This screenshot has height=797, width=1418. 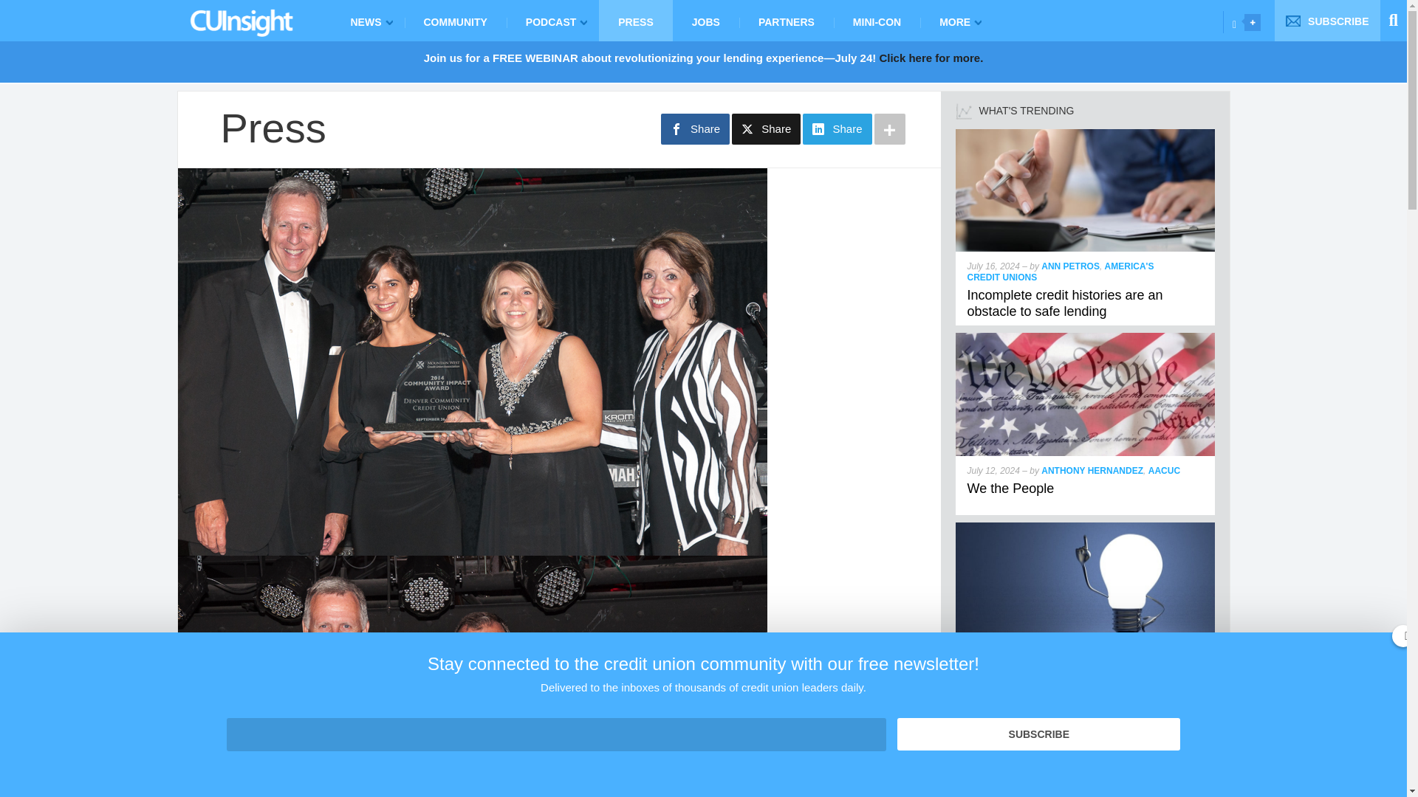 I want to click on Share, so click(x=837, y=128).